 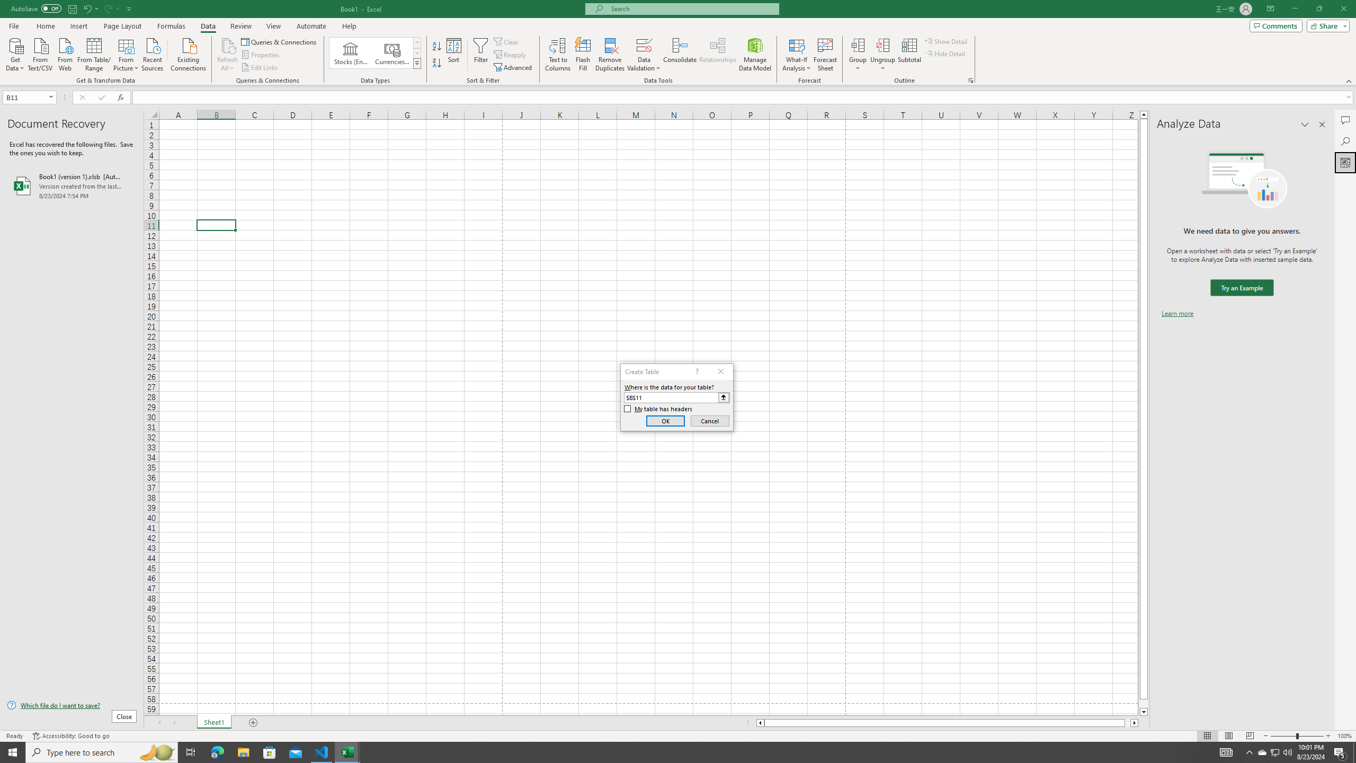 I want to click on Line down, so click(x=1144, y=712).